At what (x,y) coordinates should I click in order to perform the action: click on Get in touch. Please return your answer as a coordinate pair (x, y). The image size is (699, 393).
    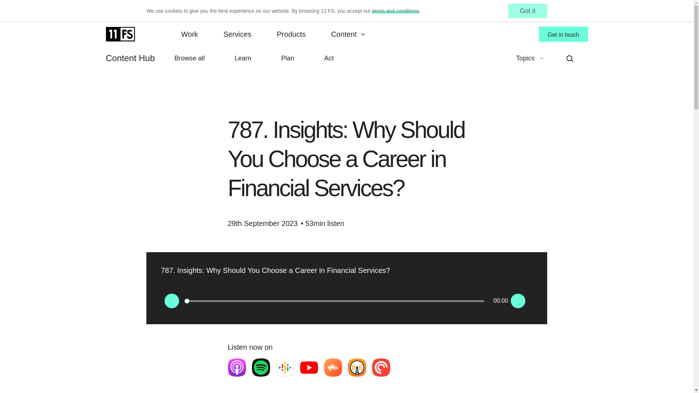
    Looking at the image, I should click on (563, 34).